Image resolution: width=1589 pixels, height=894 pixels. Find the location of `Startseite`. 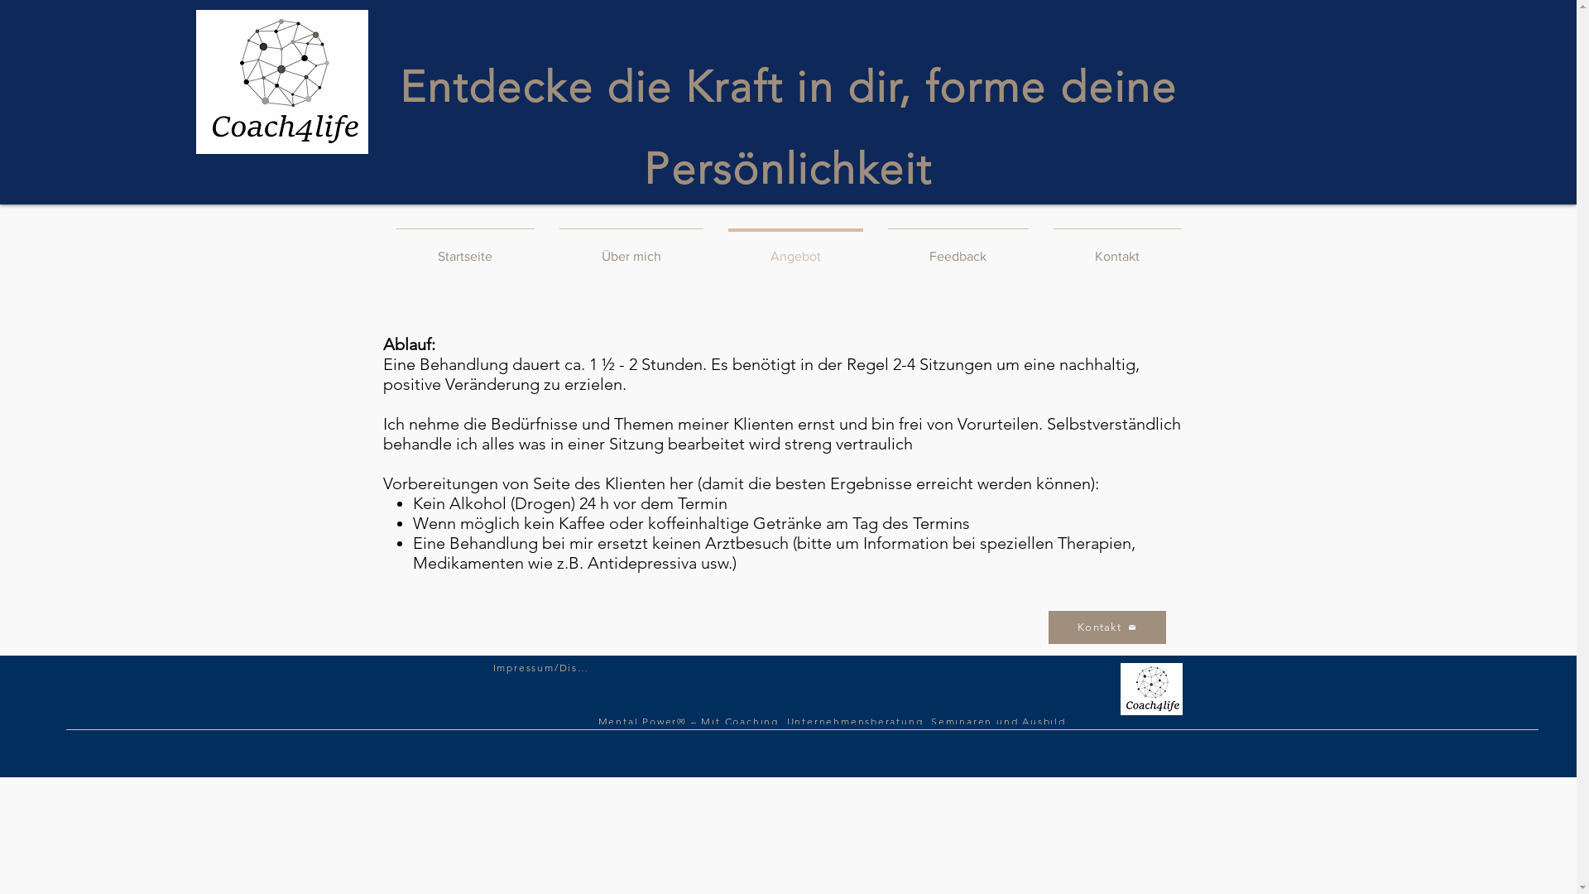

Startseite is located at coordinates (464, 249).